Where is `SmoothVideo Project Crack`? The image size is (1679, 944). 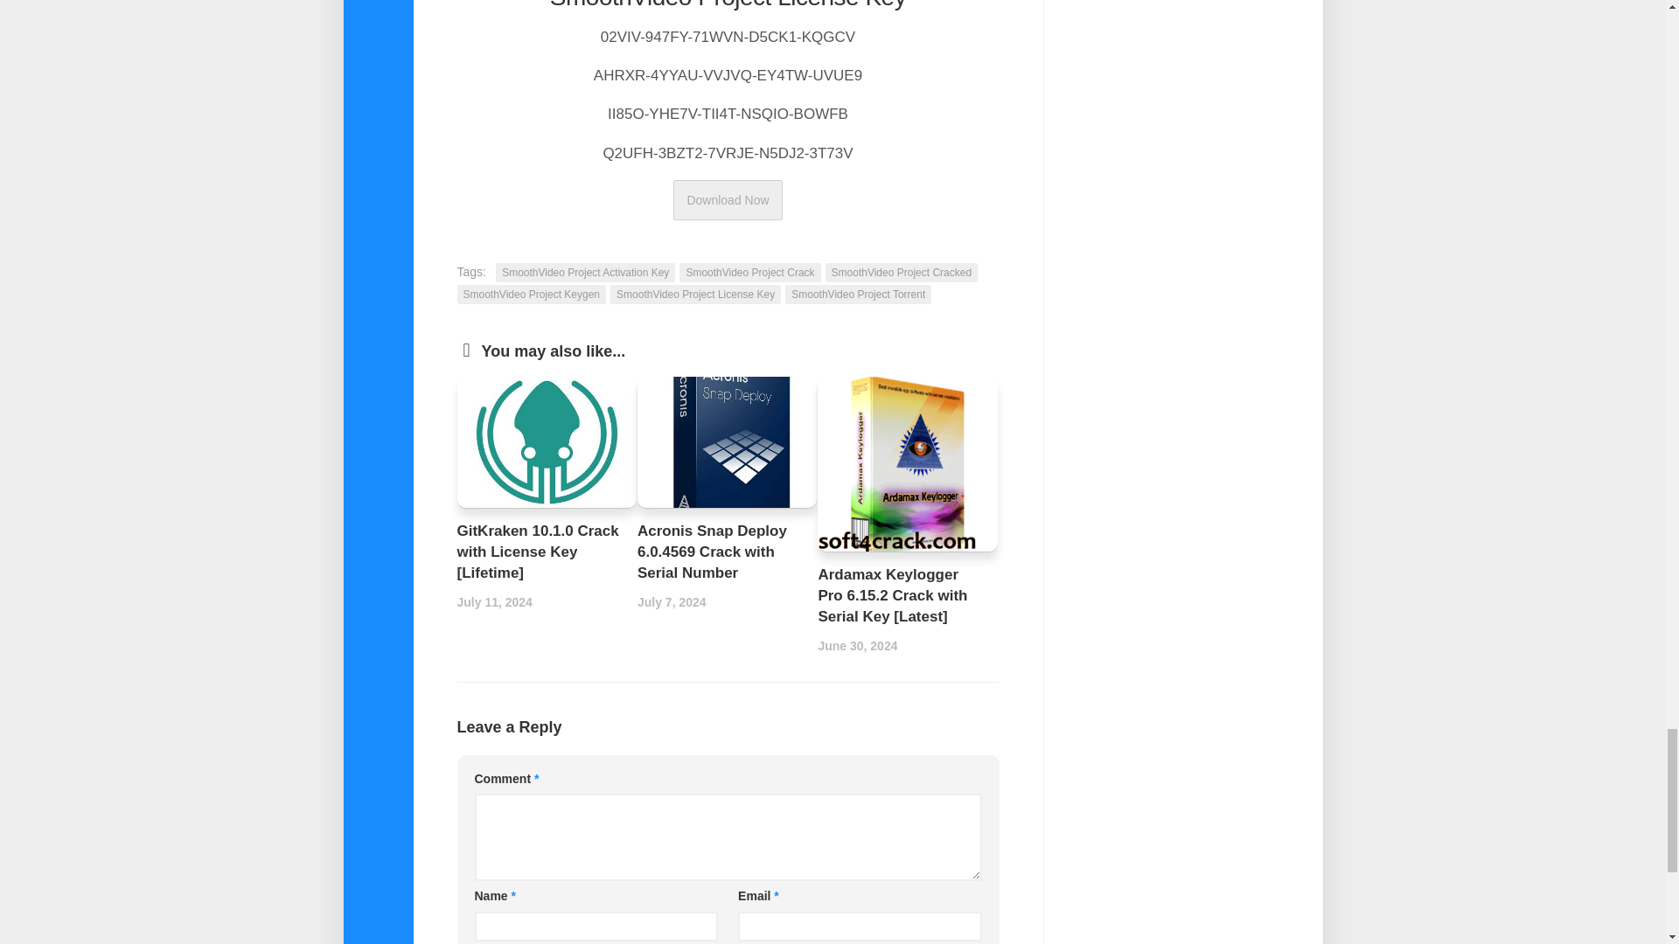 SmoothVideo Project Crack is located at coordinates (750, 273).